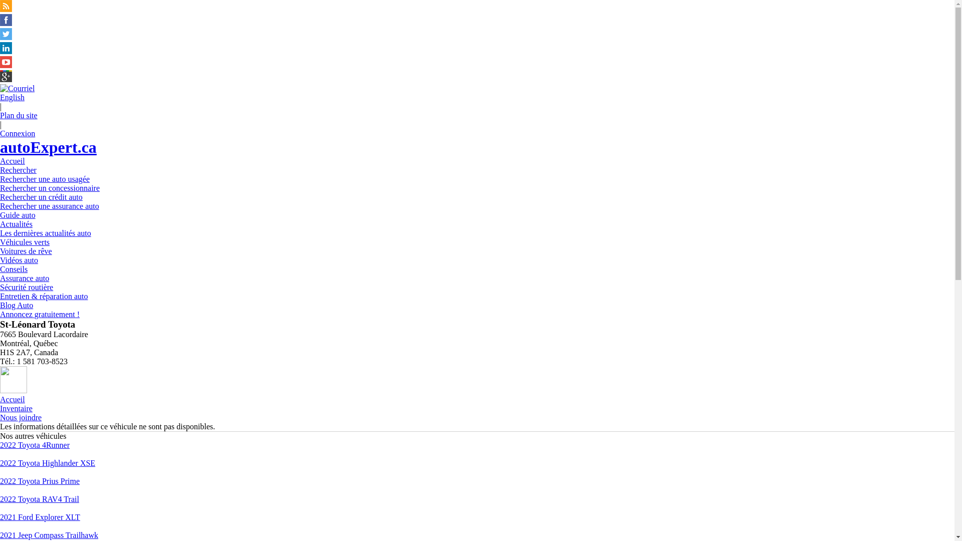 Image resolution: width=962 pixels, height=541 pixels. Describe the element at coordinates (18, 215) in the screenshot. I see `Guide auto` at that location.